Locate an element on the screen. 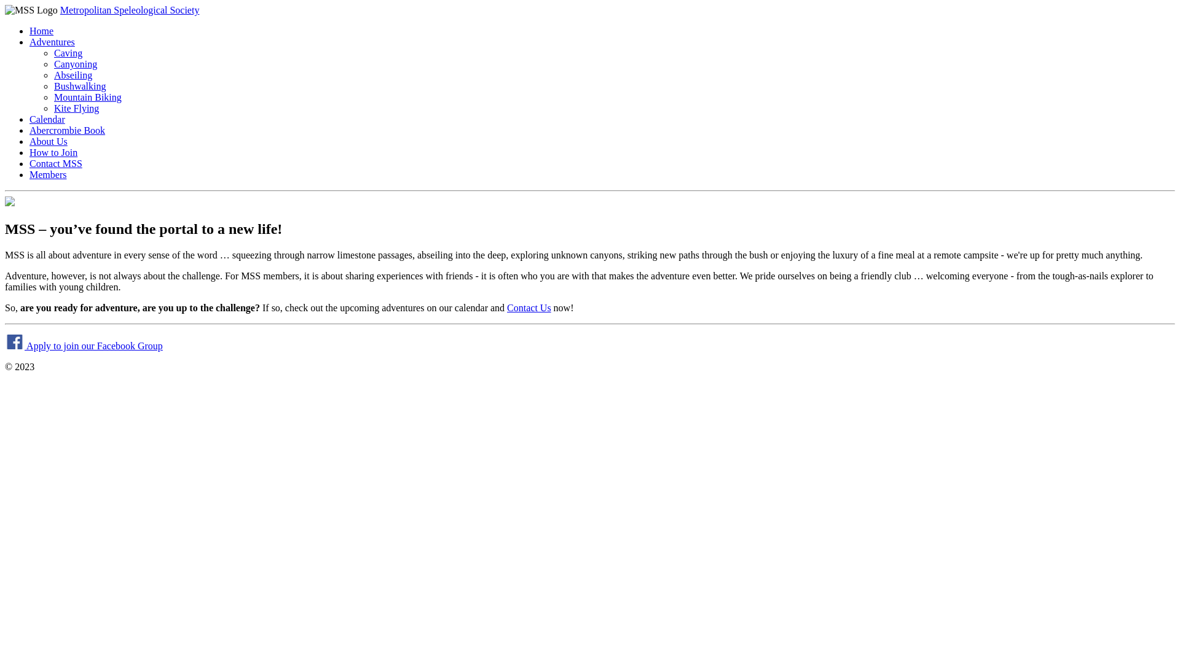 This screenshot has width=1180, height=663. Abercrombie Book is located at coordinates (68, 130).